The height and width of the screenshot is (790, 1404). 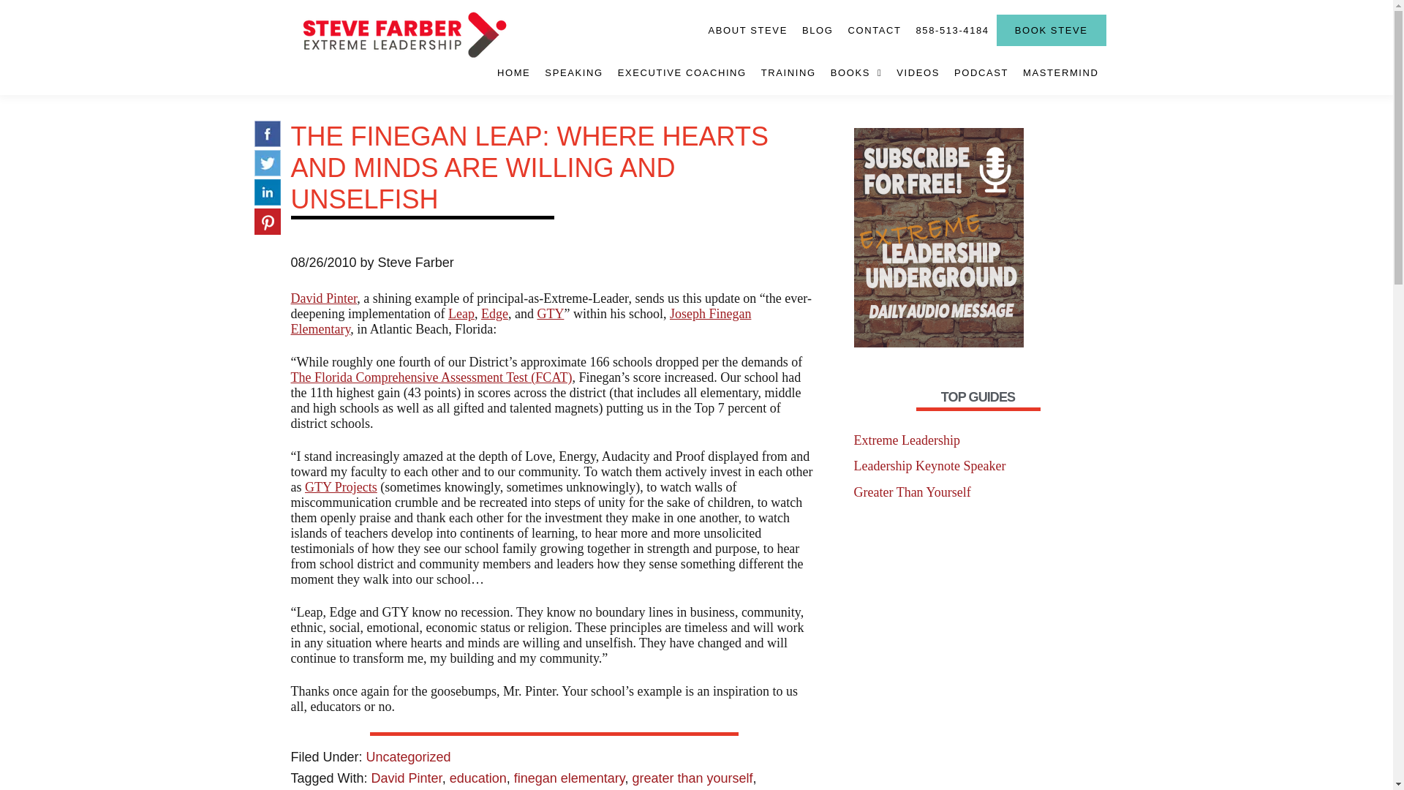 I want to click on SPEAKING, so click(x=573, y=72).